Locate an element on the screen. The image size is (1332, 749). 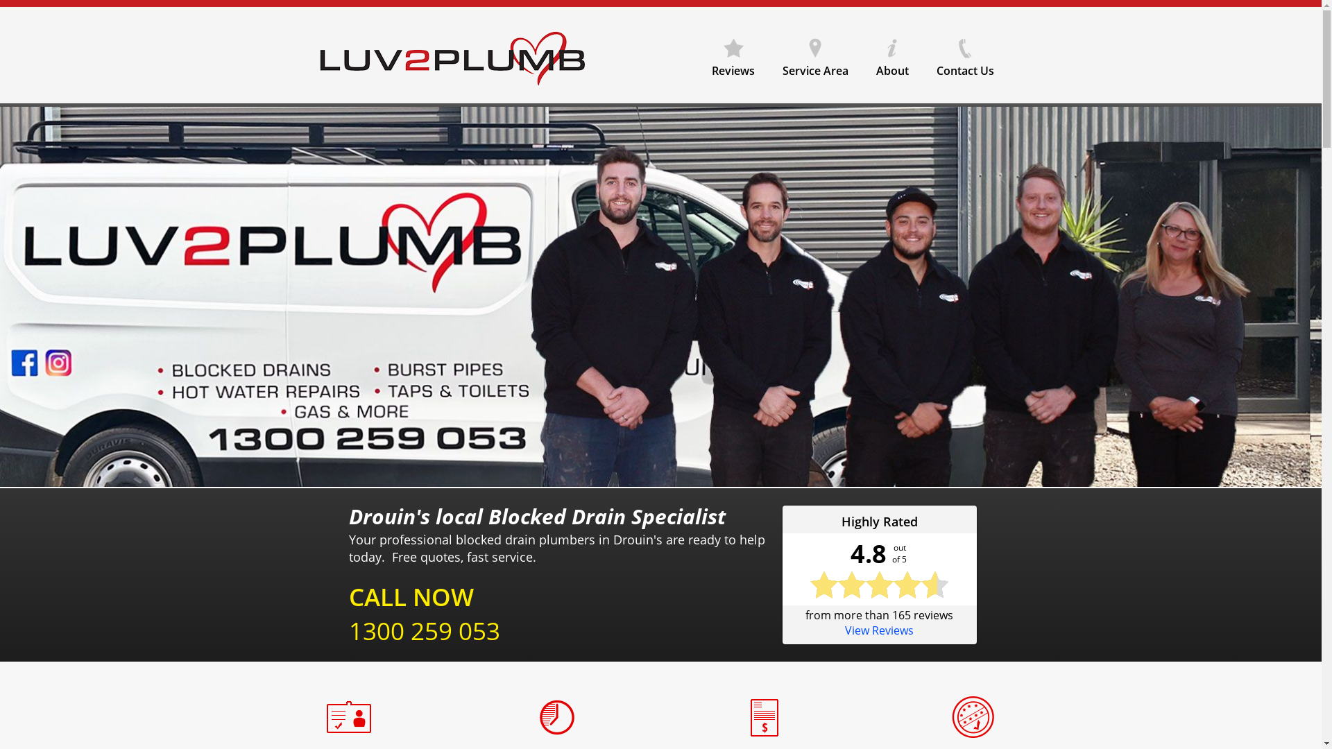
View Reviews is located at coordinates (880, 630).